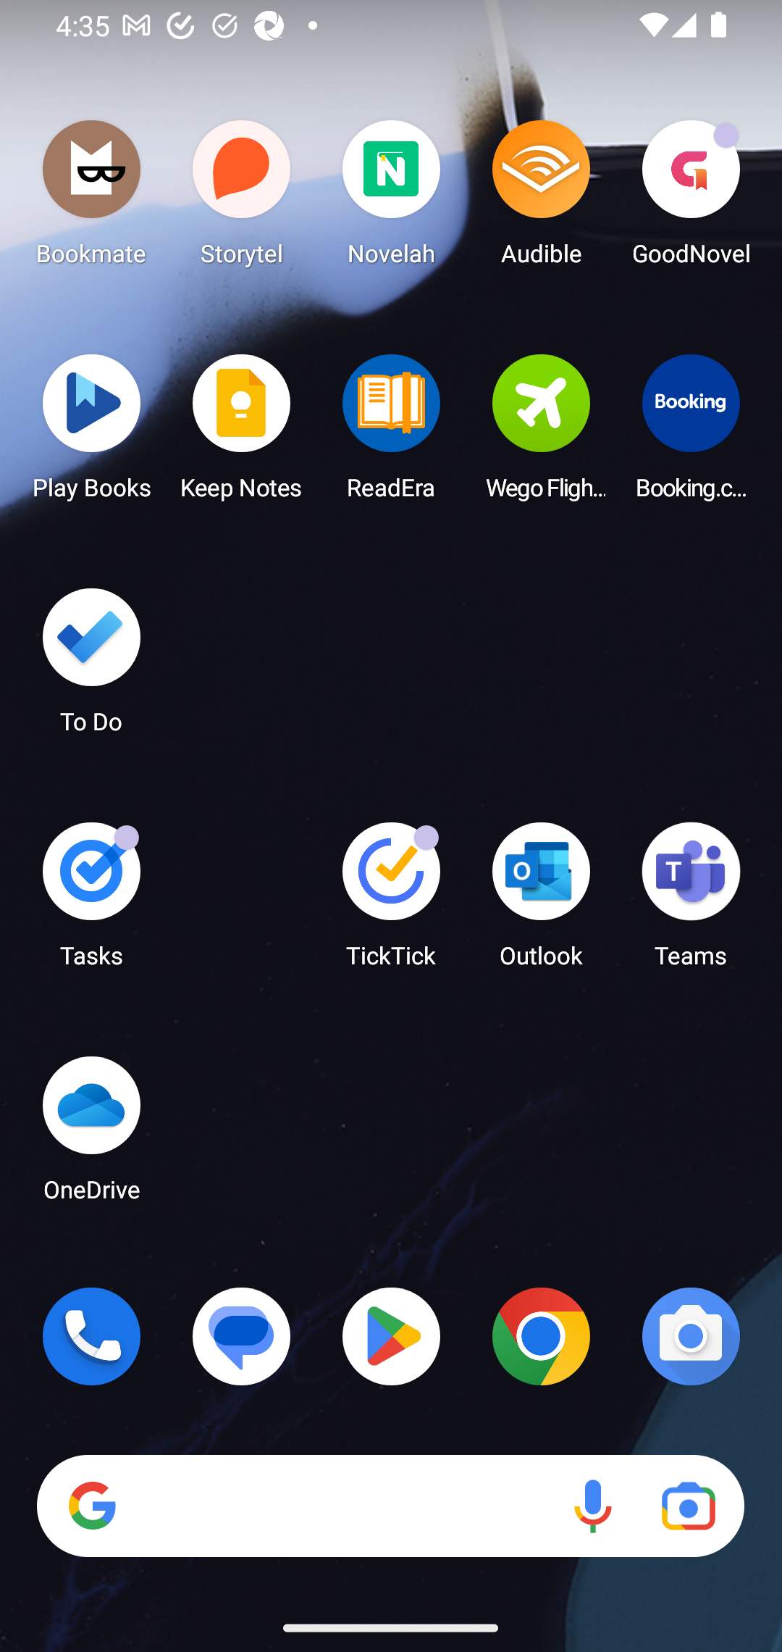  What do you see at coordinates (242, 1336) in the screenshot?
I see `Messages` at bounding box center [242, 1336].